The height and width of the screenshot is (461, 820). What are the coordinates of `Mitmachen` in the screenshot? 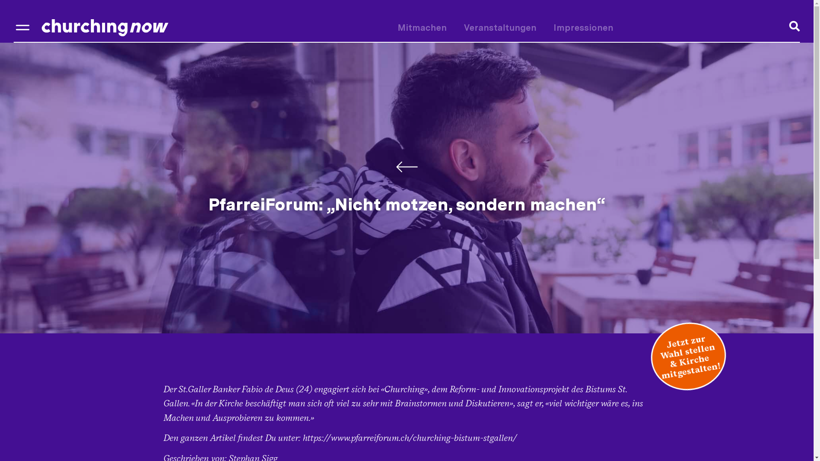 It's located at (422, 28).